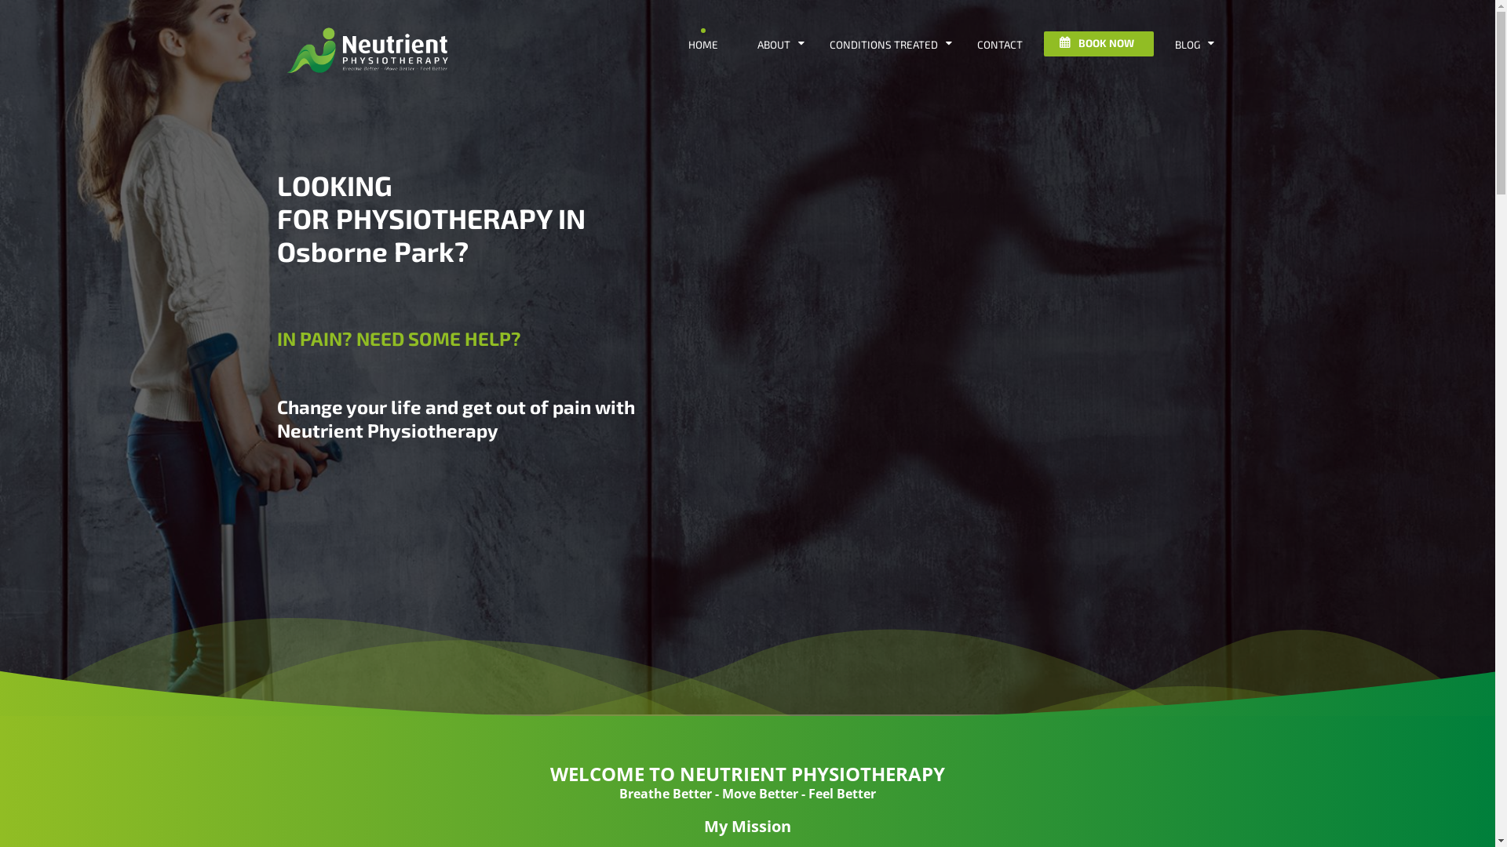 The image size is (1507, 847). Describe the element at coordinates (1099, 43) in the screenshot. I see `BOOK NOW` at that location.